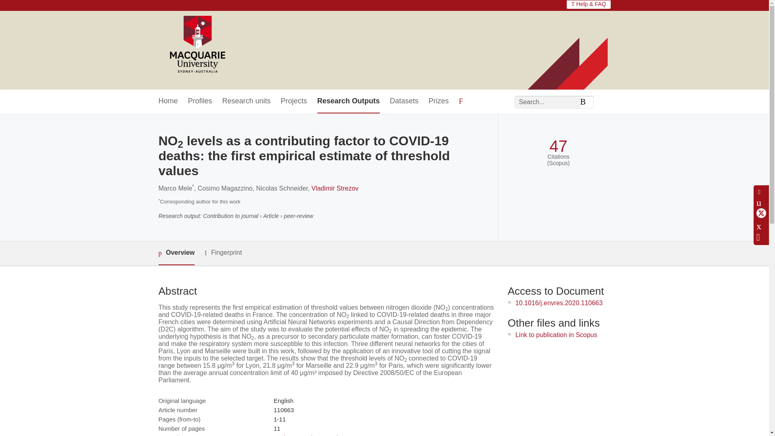  I want to click on Profiles, so click(200, 101).